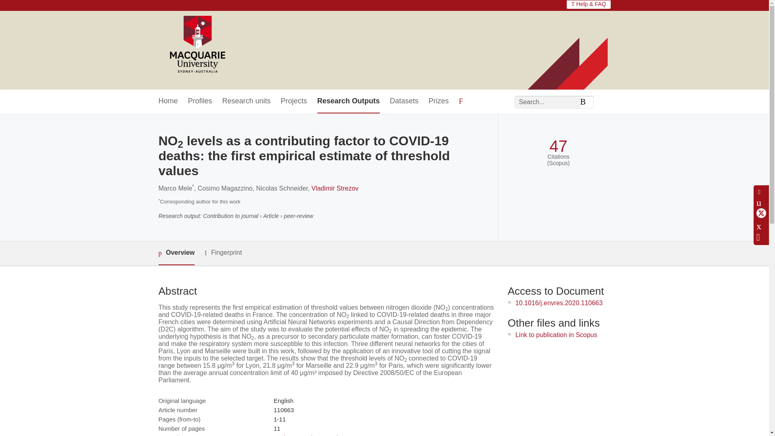  I want to click on Profiles, so click(200, 101).